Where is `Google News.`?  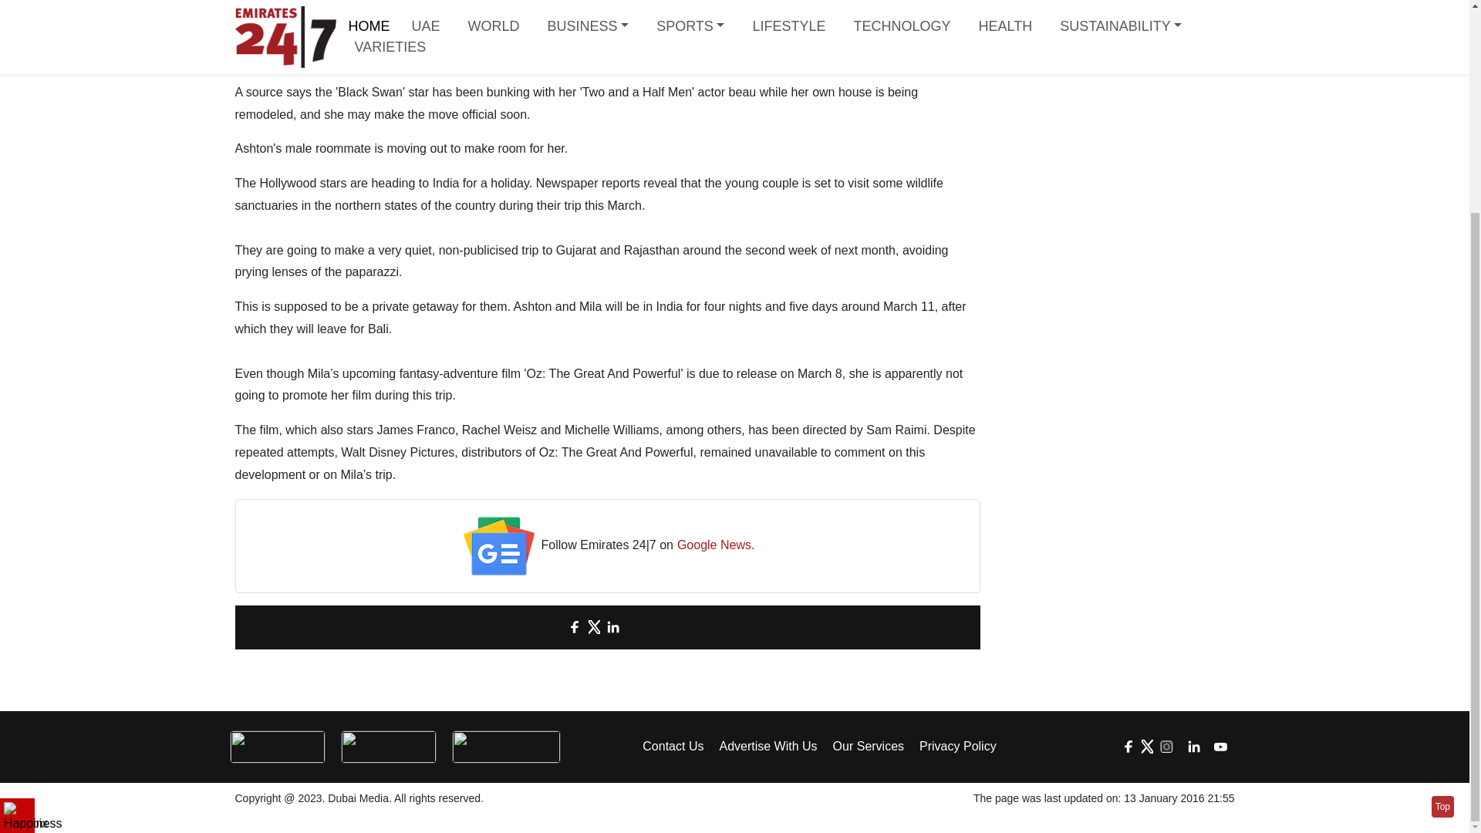 Google News. is located at coordinates (716, 546).